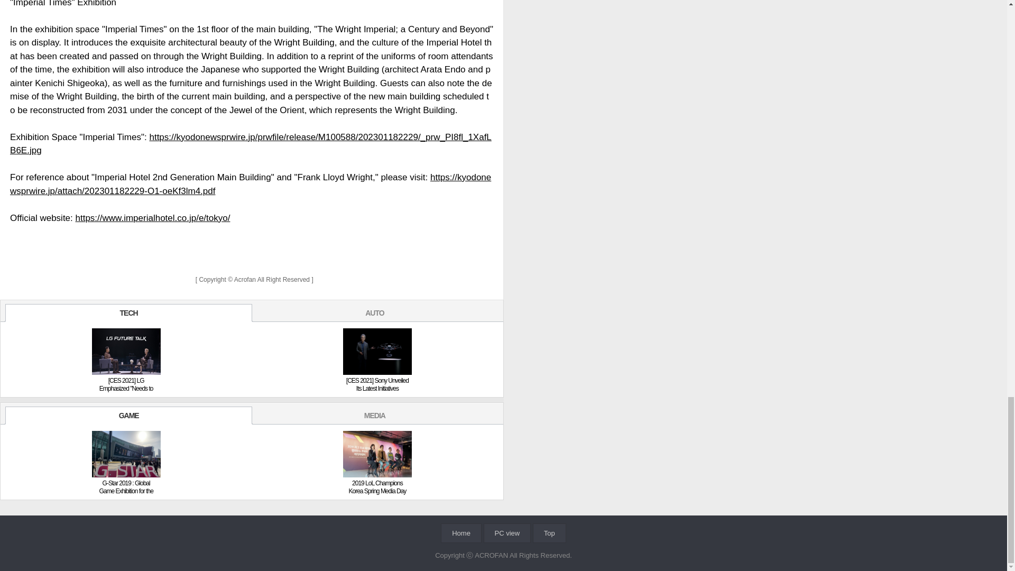  What do you see at coordinates (128, 416) in the screenshot?
I see `GAME` at bounding box center [128, 416].